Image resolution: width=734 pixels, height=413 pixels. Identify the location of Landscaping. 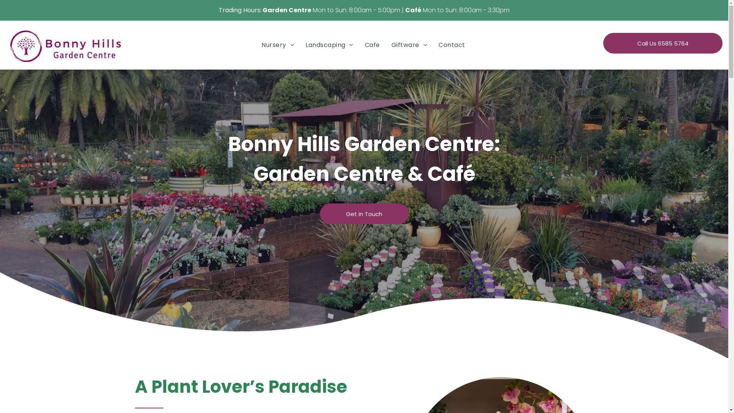
(330, 45).